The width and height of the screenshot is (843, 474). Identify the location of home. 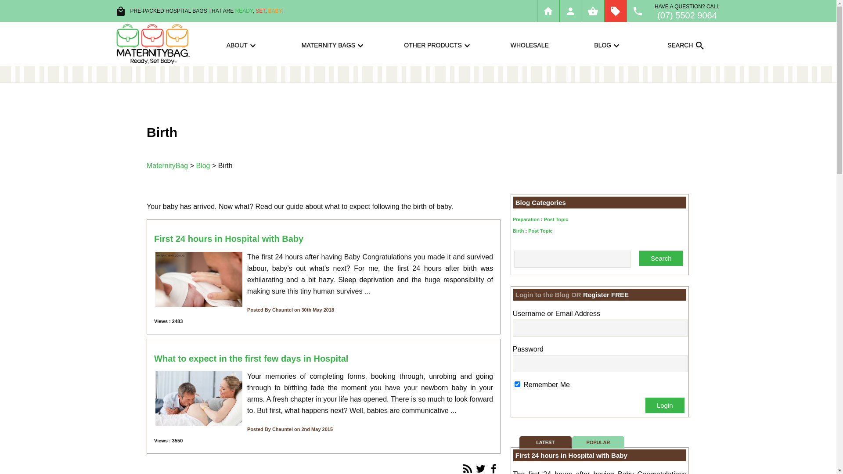
(548, 11).